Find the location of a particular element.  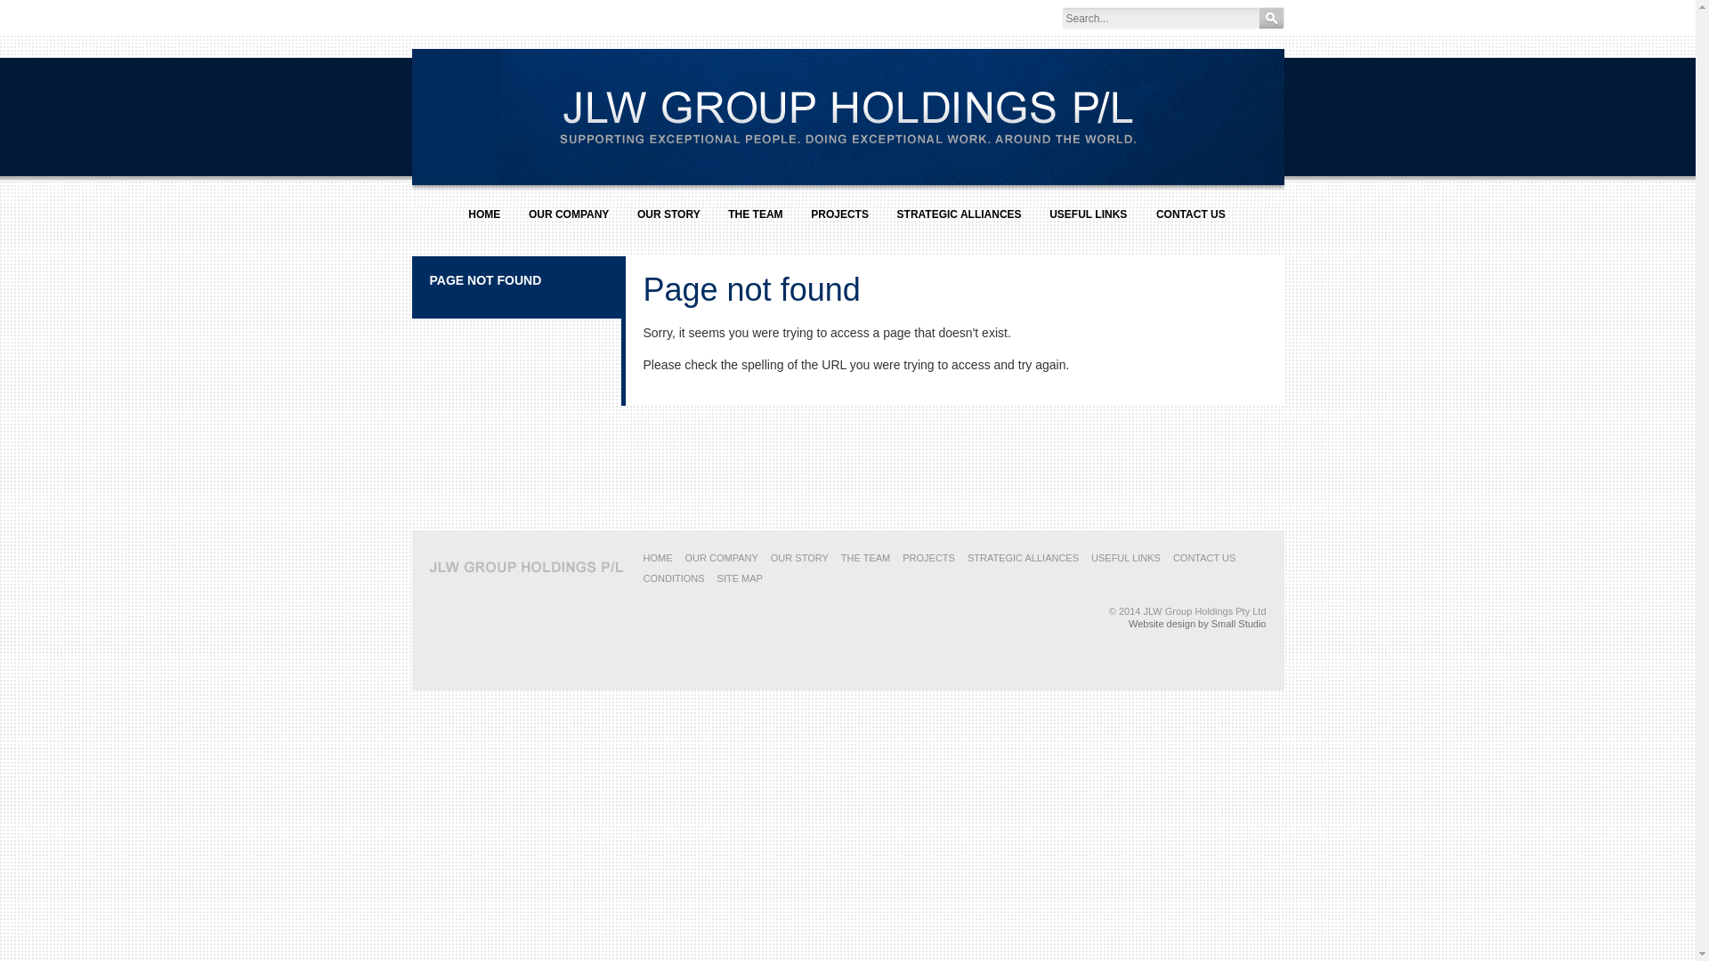

THE TEAM is located at coordinates (756, 222).